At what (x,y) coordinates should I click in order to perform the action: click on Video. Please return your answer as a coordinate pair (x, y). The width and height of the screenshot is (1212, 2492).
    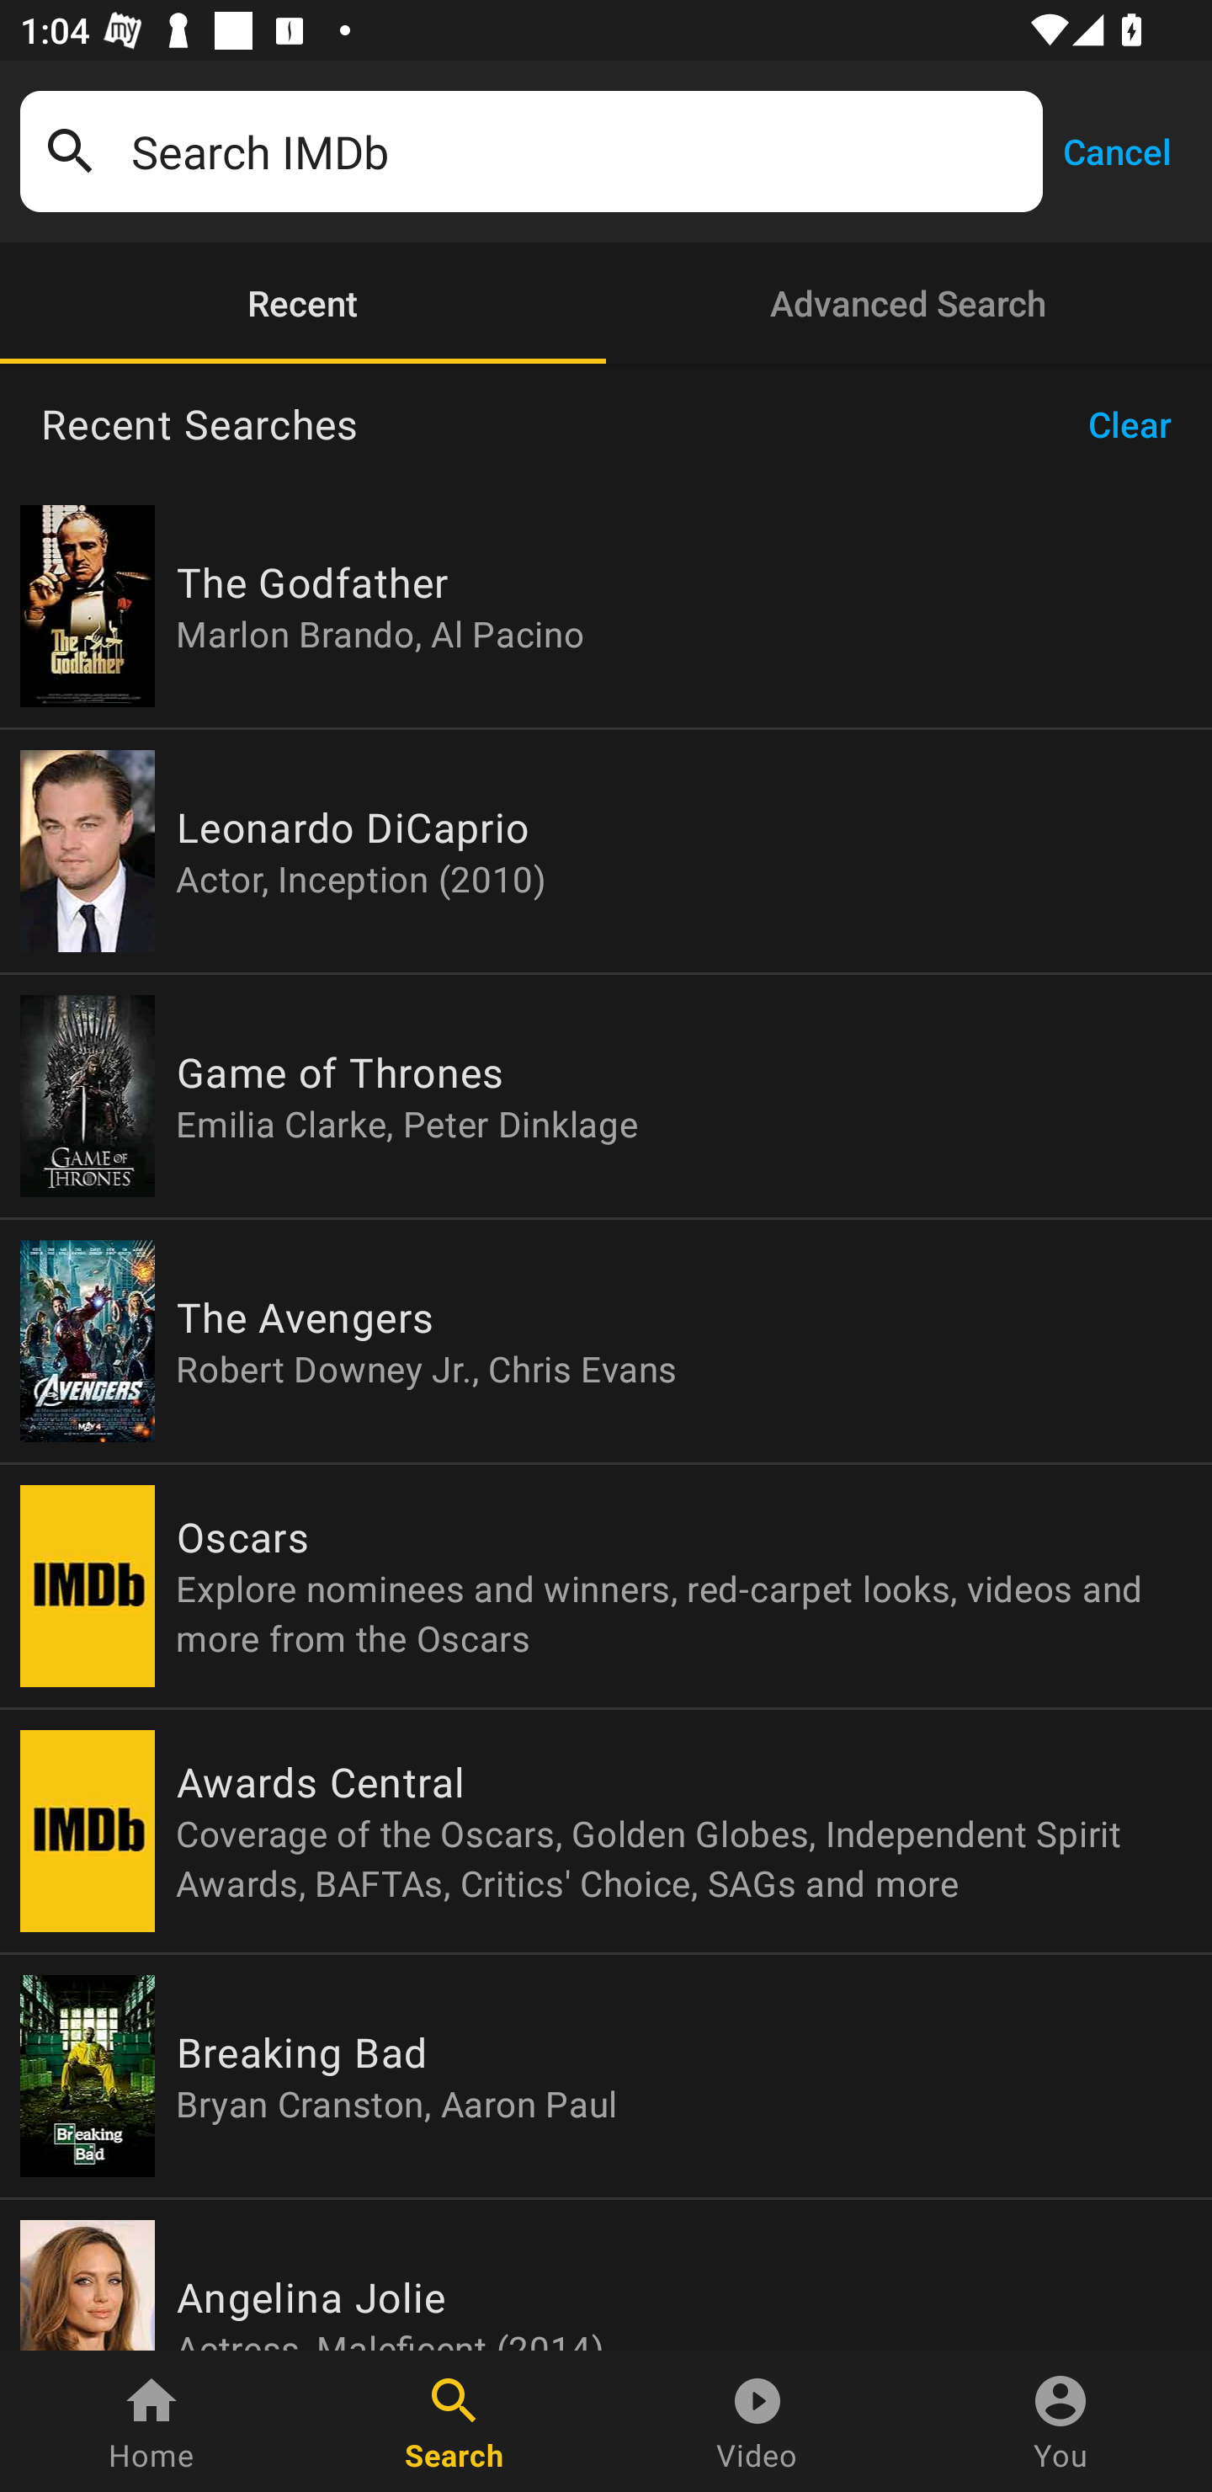
    Looking at the image, I should click on (757, 2421).